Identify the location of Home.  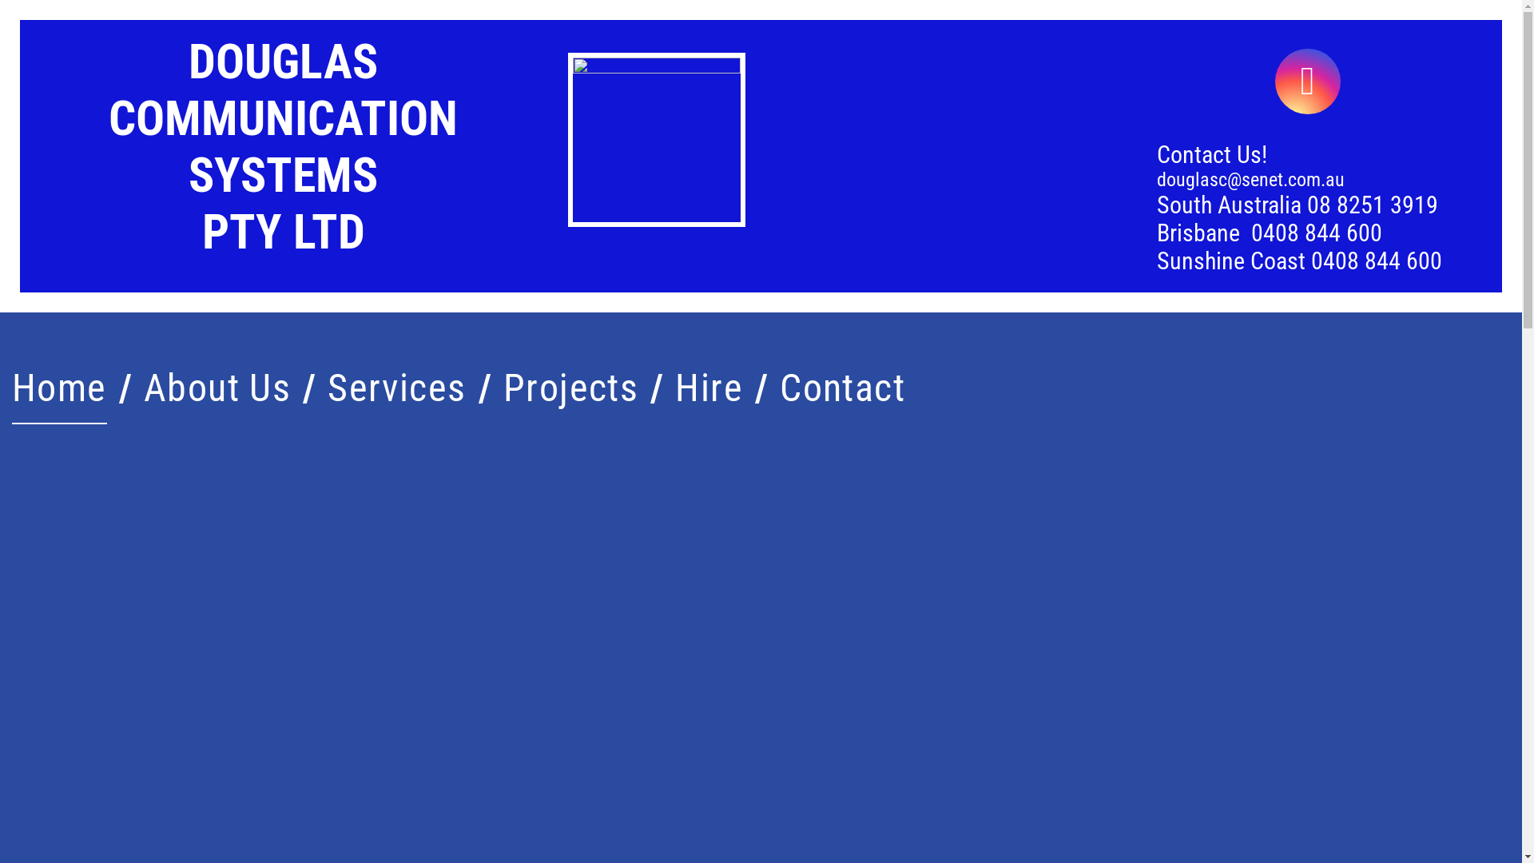
(59, 388).